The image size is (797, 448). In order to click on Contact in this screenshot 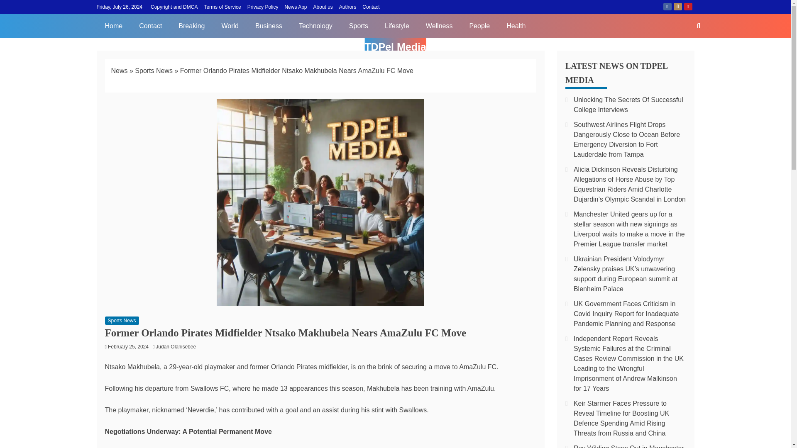, I will do `click(371, 7)`.